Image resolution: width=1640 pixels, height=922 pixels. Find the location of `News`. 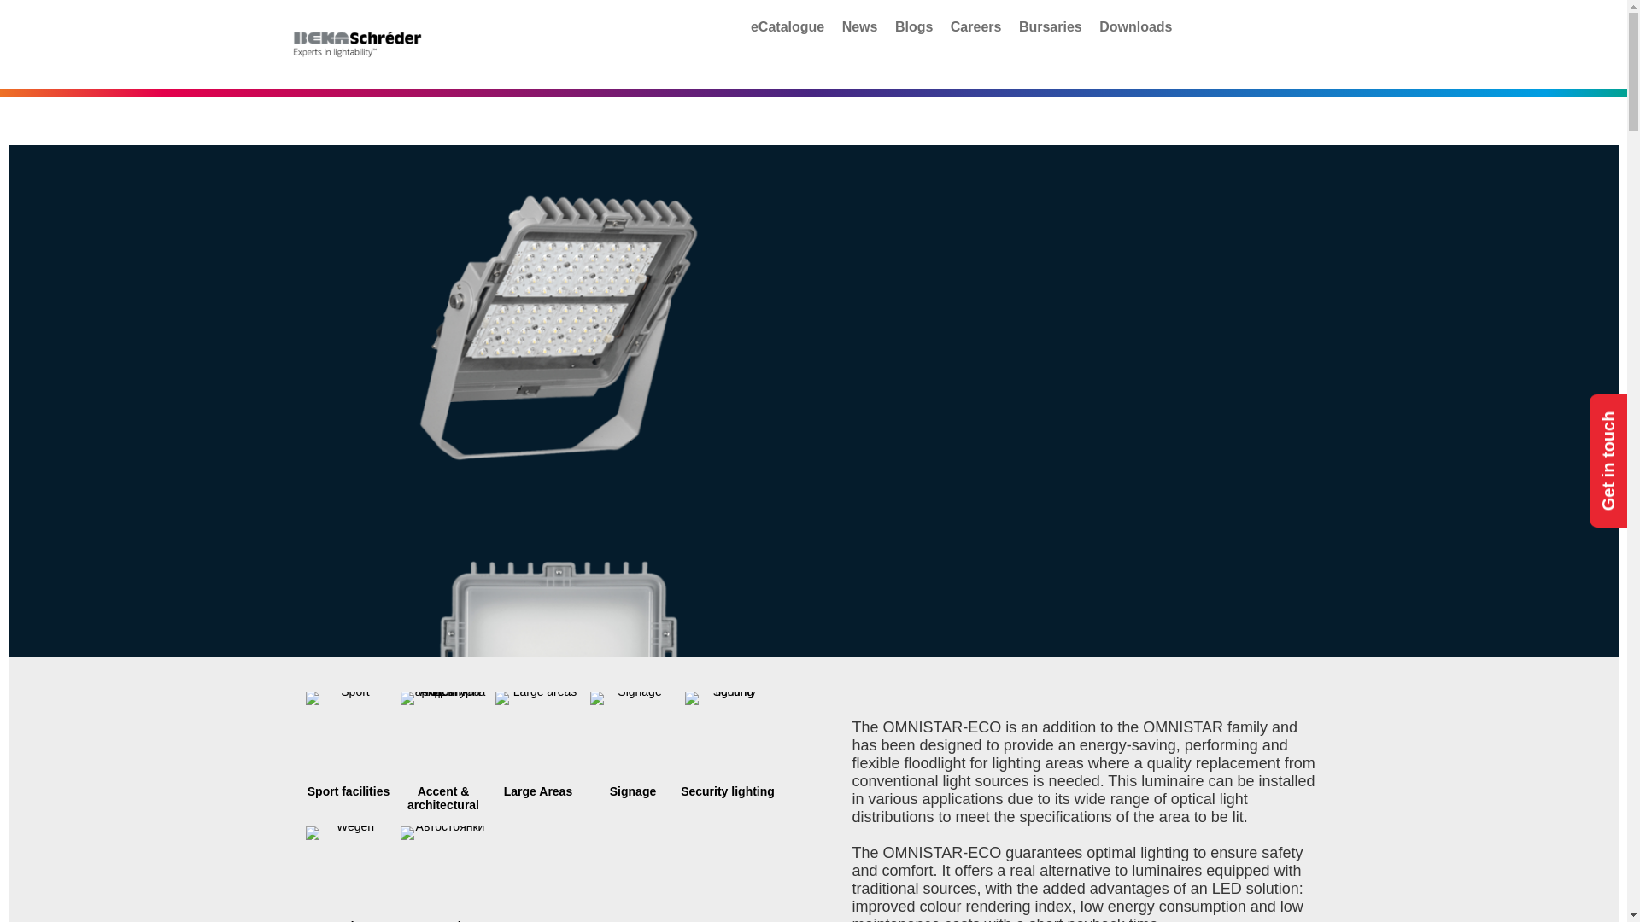

News is located at coordinates (859, 27).